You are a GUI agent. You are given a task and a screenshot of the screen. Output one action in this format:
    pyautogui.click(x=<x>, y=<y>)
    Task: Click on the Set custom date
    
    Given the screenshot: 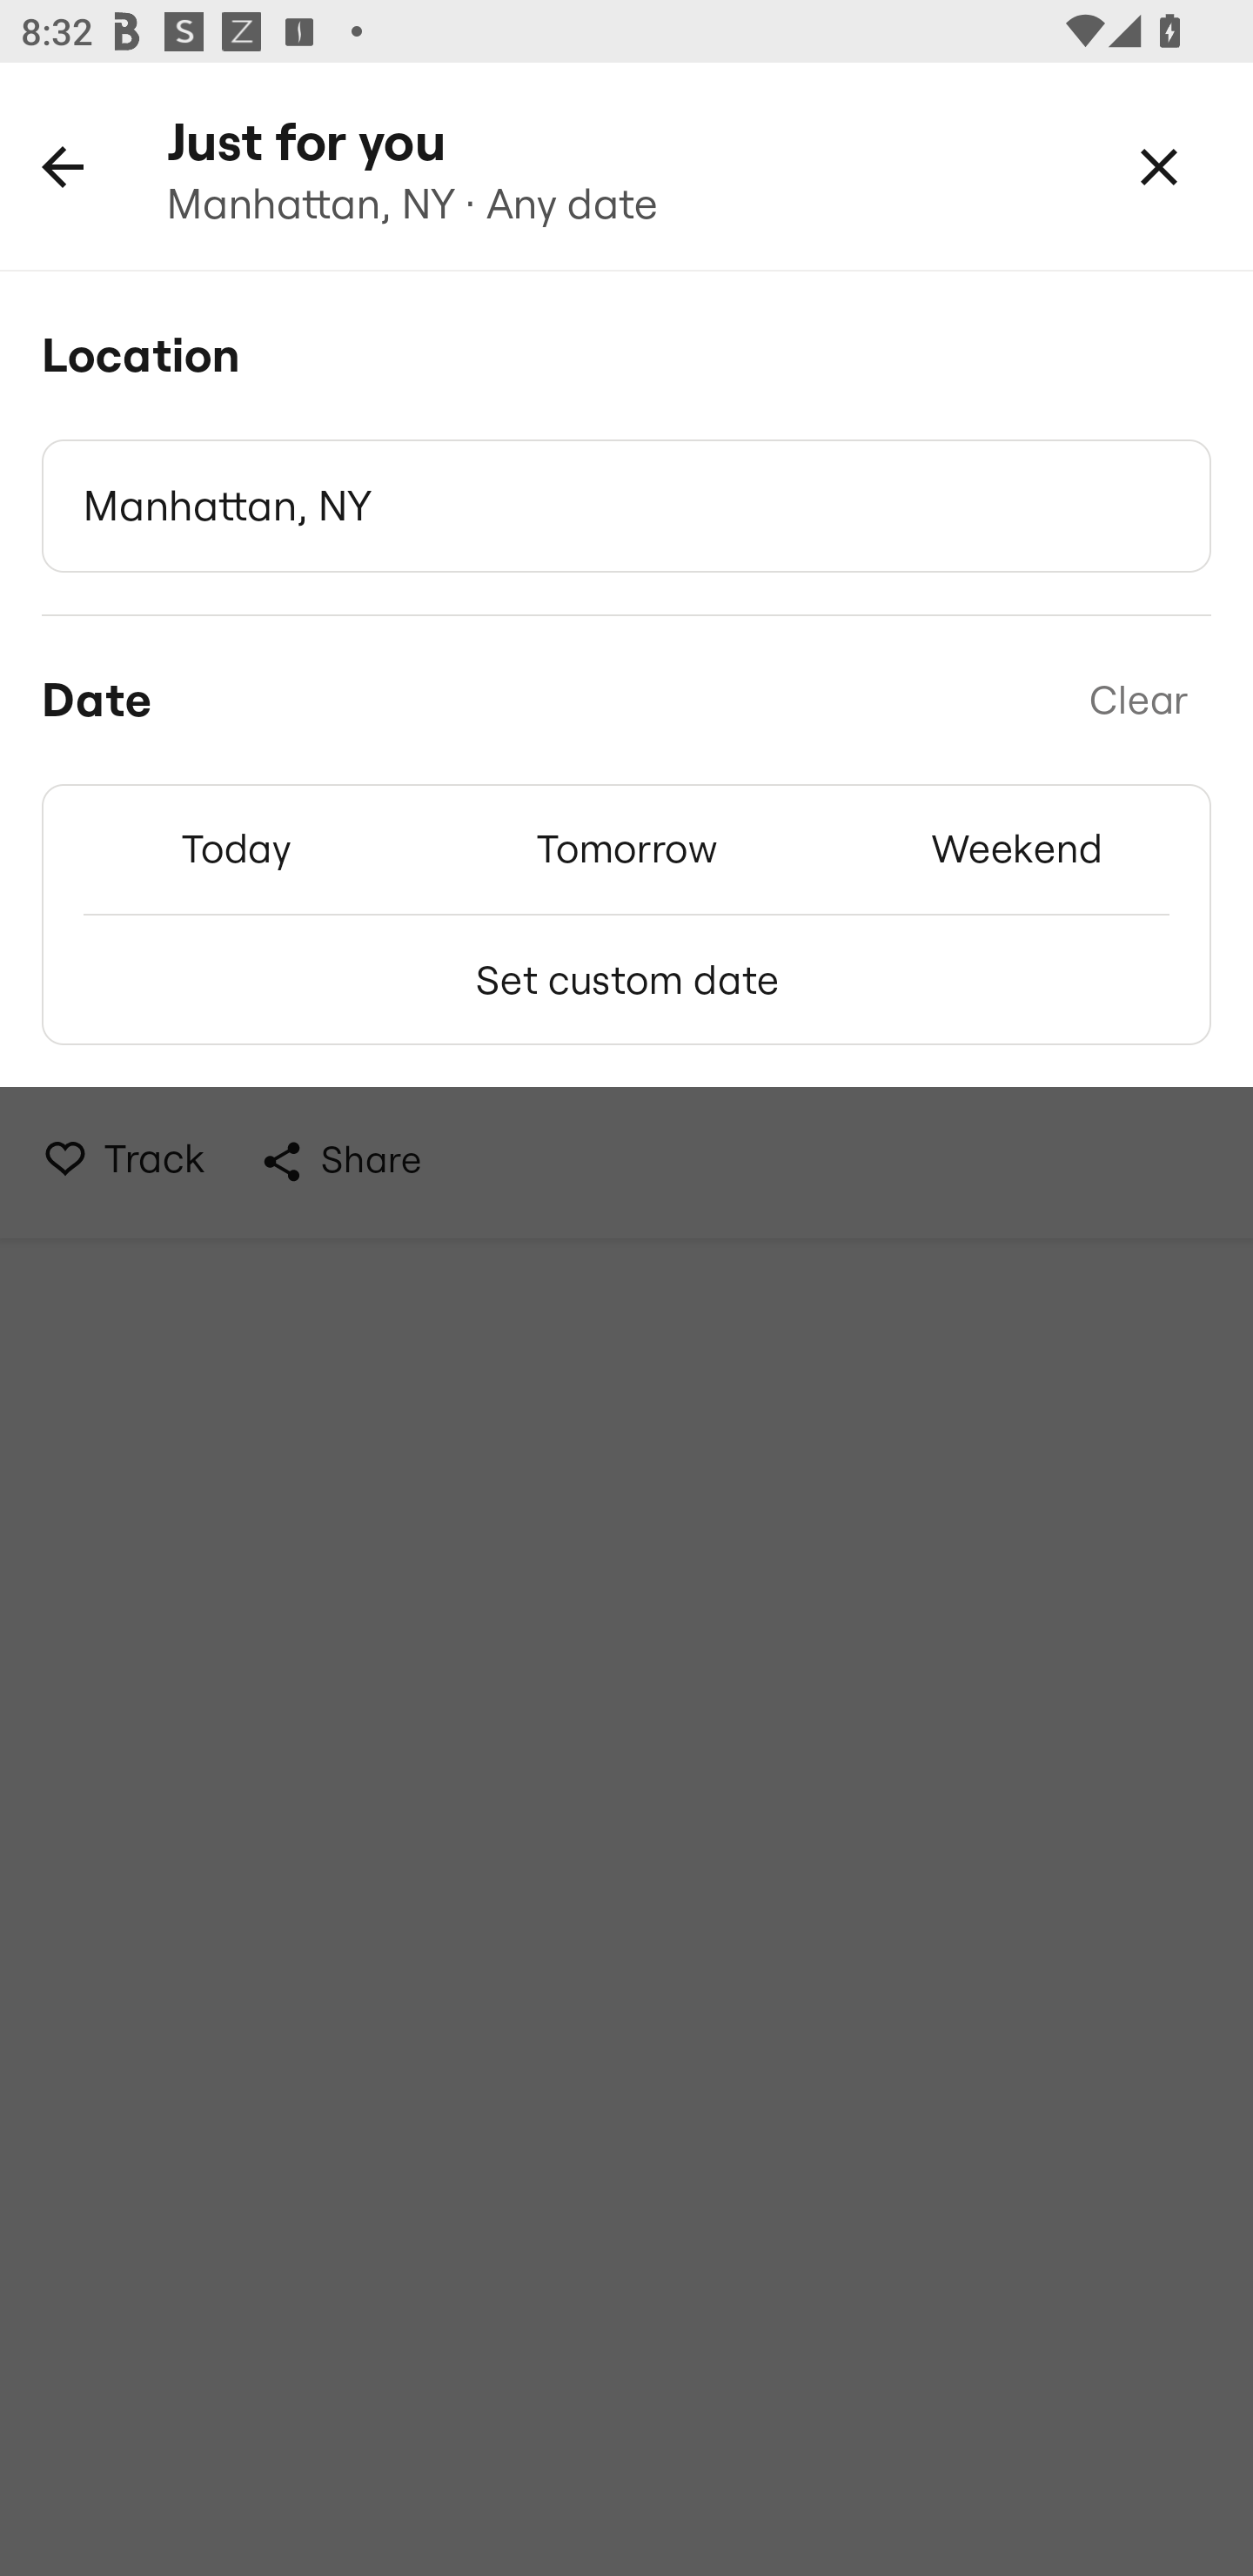 What is the action you would take?
    pyautogui.click(x=626, y=980)
    